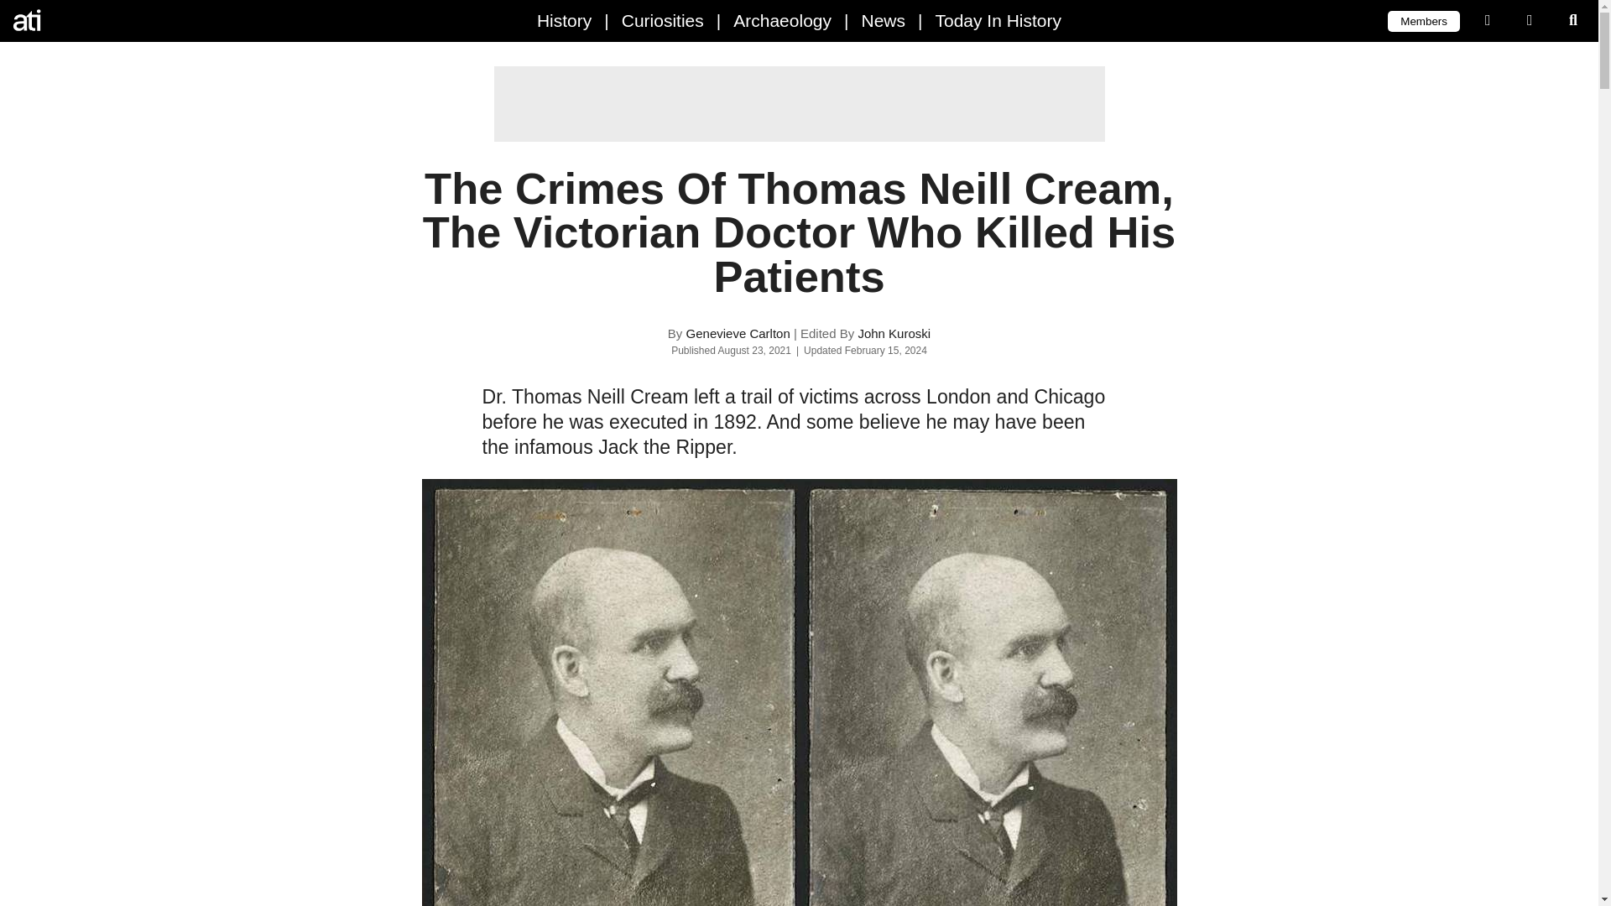  What do you see at coordinates (998, 20) in the screenshot?
I see `Today In History` at bounding box center [998, 20].